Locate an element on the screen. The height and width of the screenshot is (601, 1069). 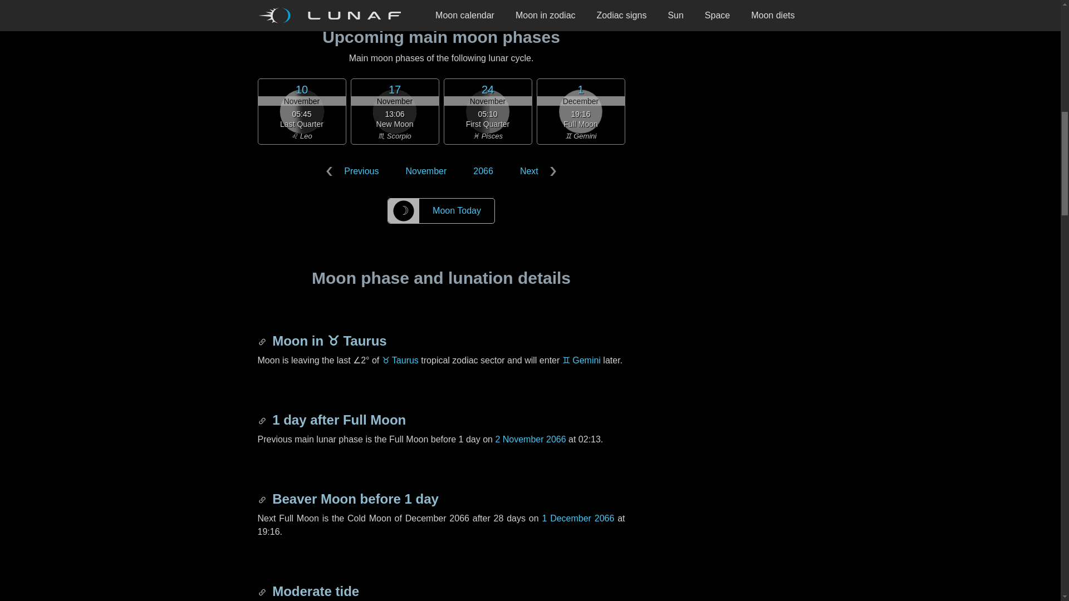
November is located at coordinates (425, 171).